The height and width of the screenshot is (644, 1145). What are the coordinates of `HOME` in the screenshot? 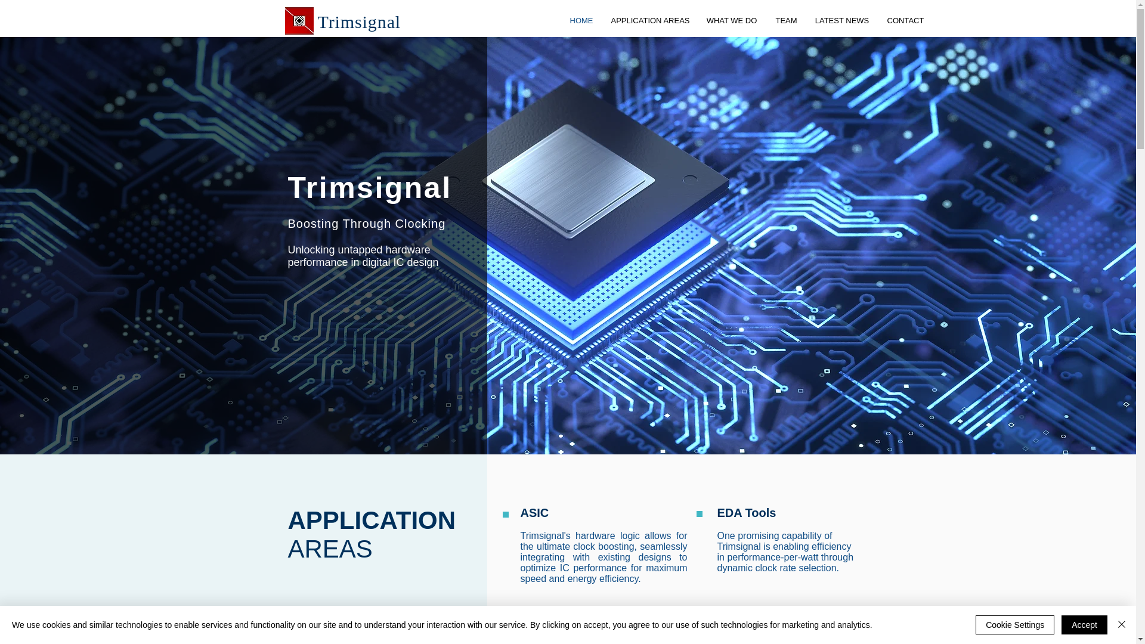 It's located at (581, 20).